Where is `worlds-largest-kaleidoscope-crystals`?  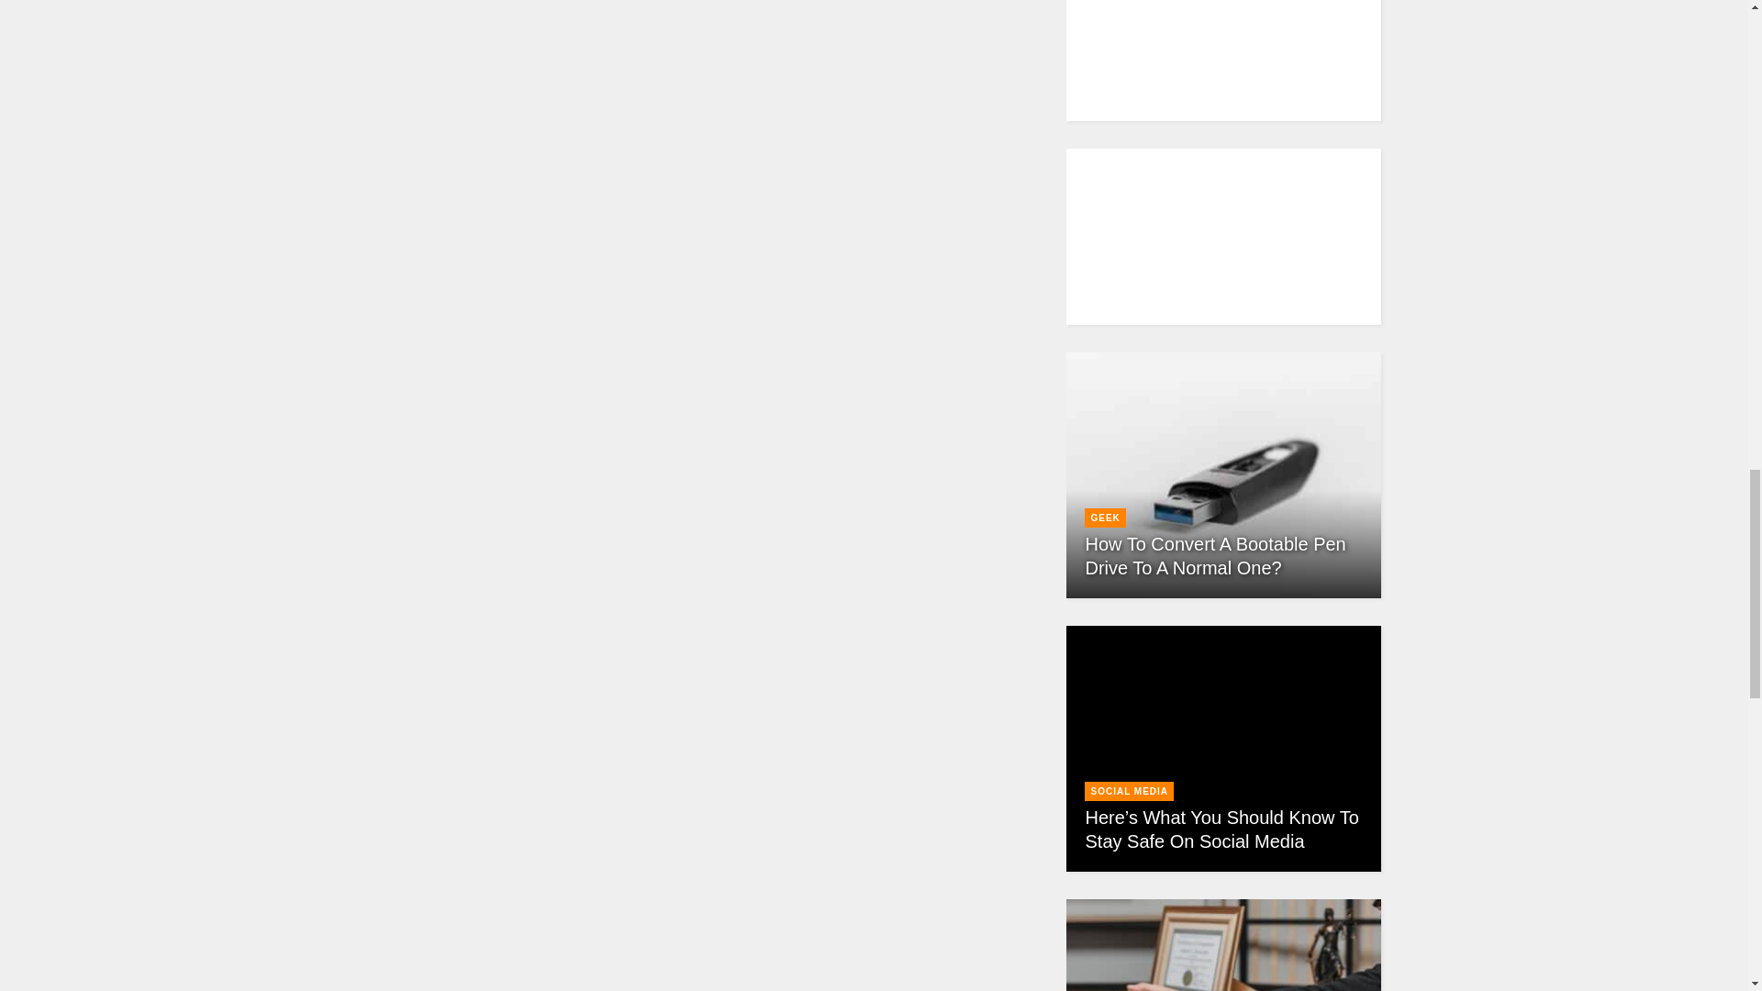 worlds-largest-kaleidoscope-crystals is located at coordinates (703, 562).